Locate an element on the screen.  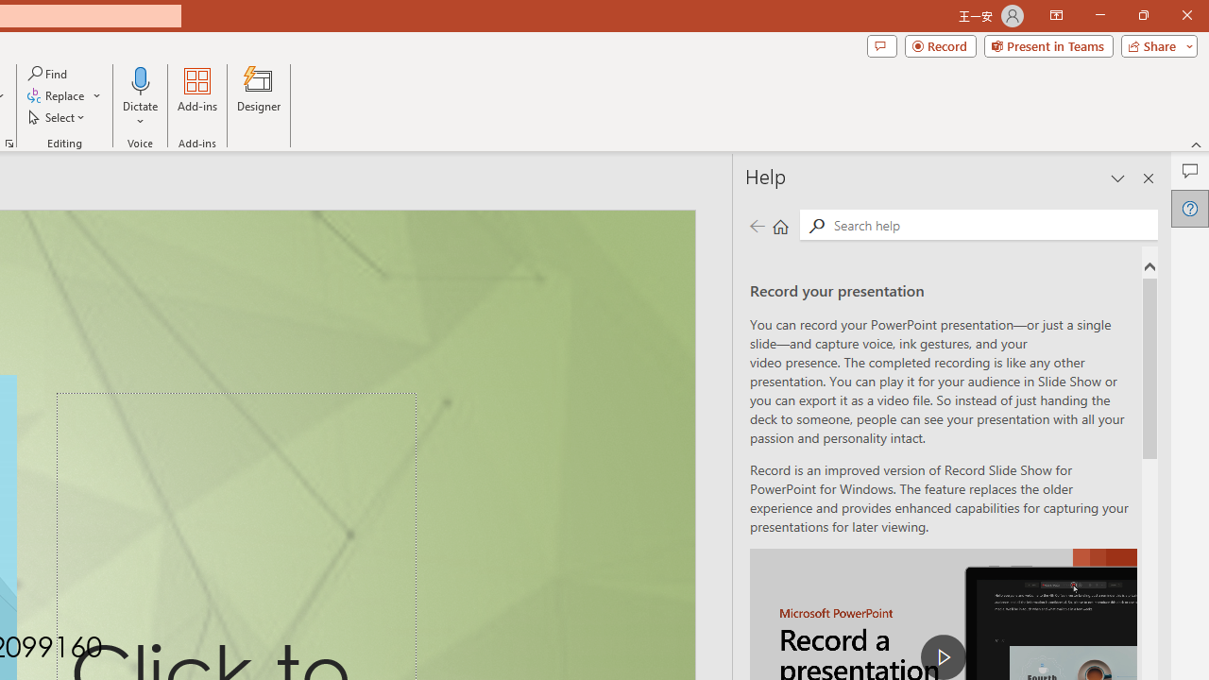
Restore Down is located at coordinates (1143, 15).